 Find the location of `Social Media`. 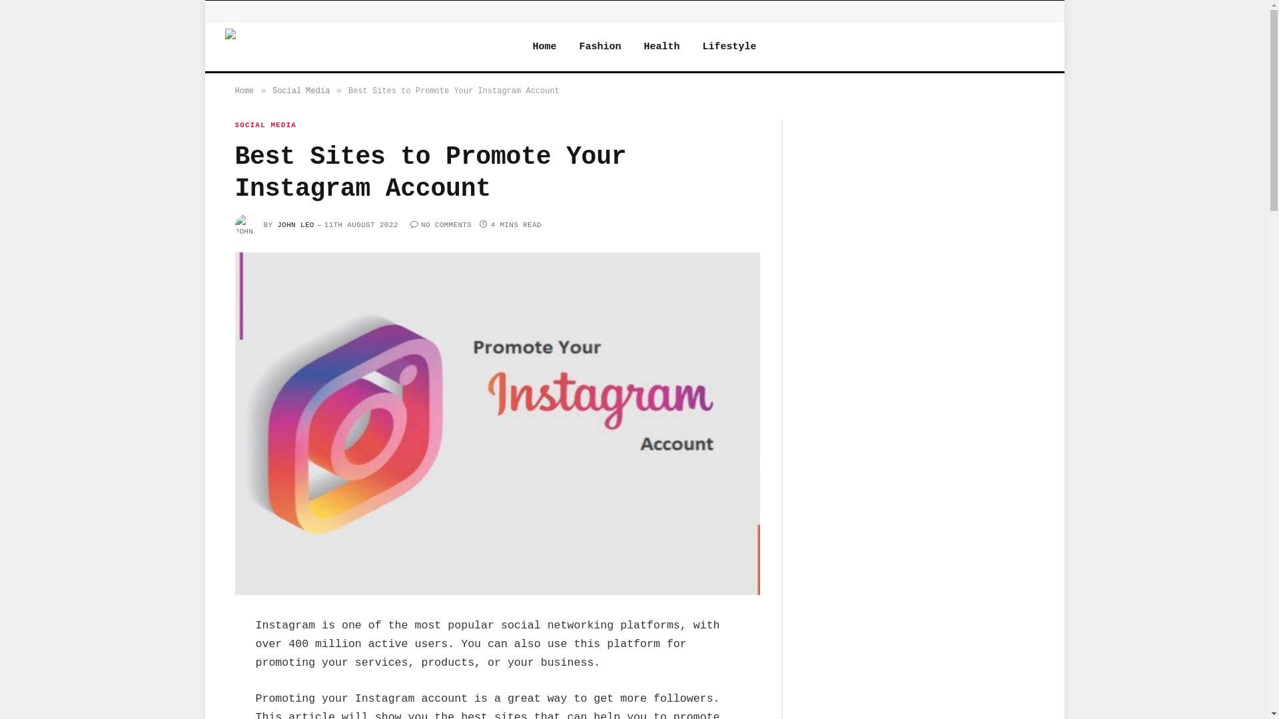

Social Media is located at coordinates (301, 91).